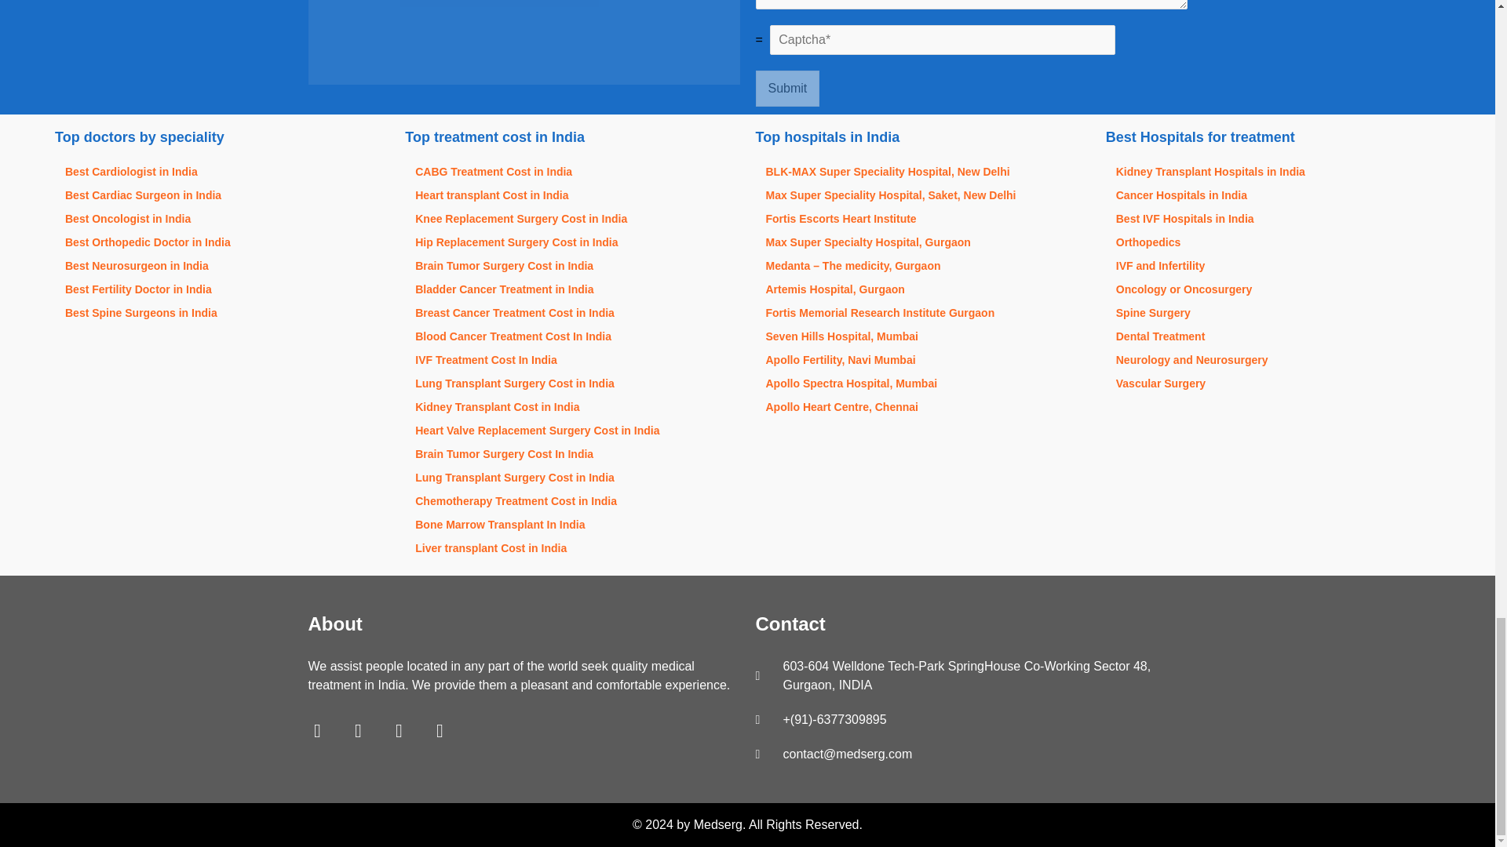  What do you see at coordinates (1273, 136) in the screenshot?
I see `Best Hospitals for treatment` at bounding box center [1273, 136].